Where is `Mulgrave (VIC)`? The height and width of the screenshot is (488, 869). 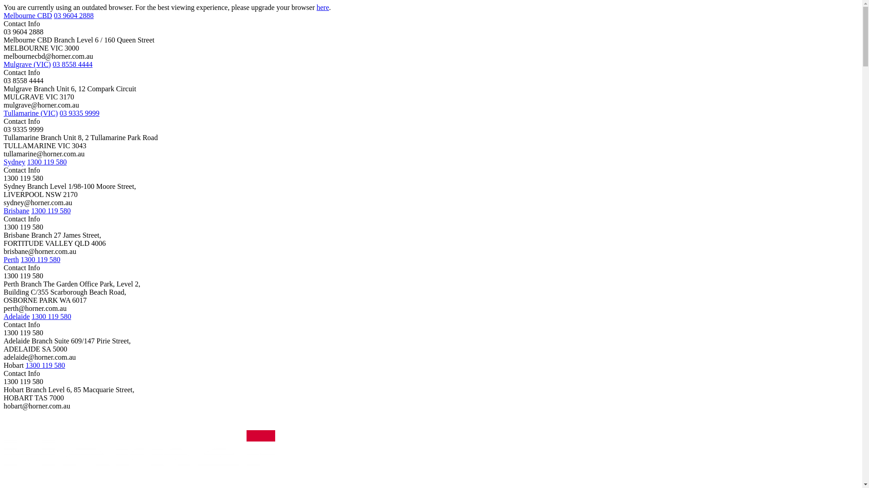 Mulgrave (VIC) is located at coordinates (27, 64).